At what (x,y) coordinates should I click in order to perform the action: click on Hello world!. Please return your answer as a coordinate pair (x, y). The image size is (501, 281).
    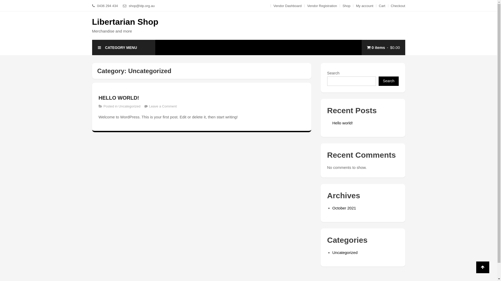
    Looking at the image, I should click on (343, 123).